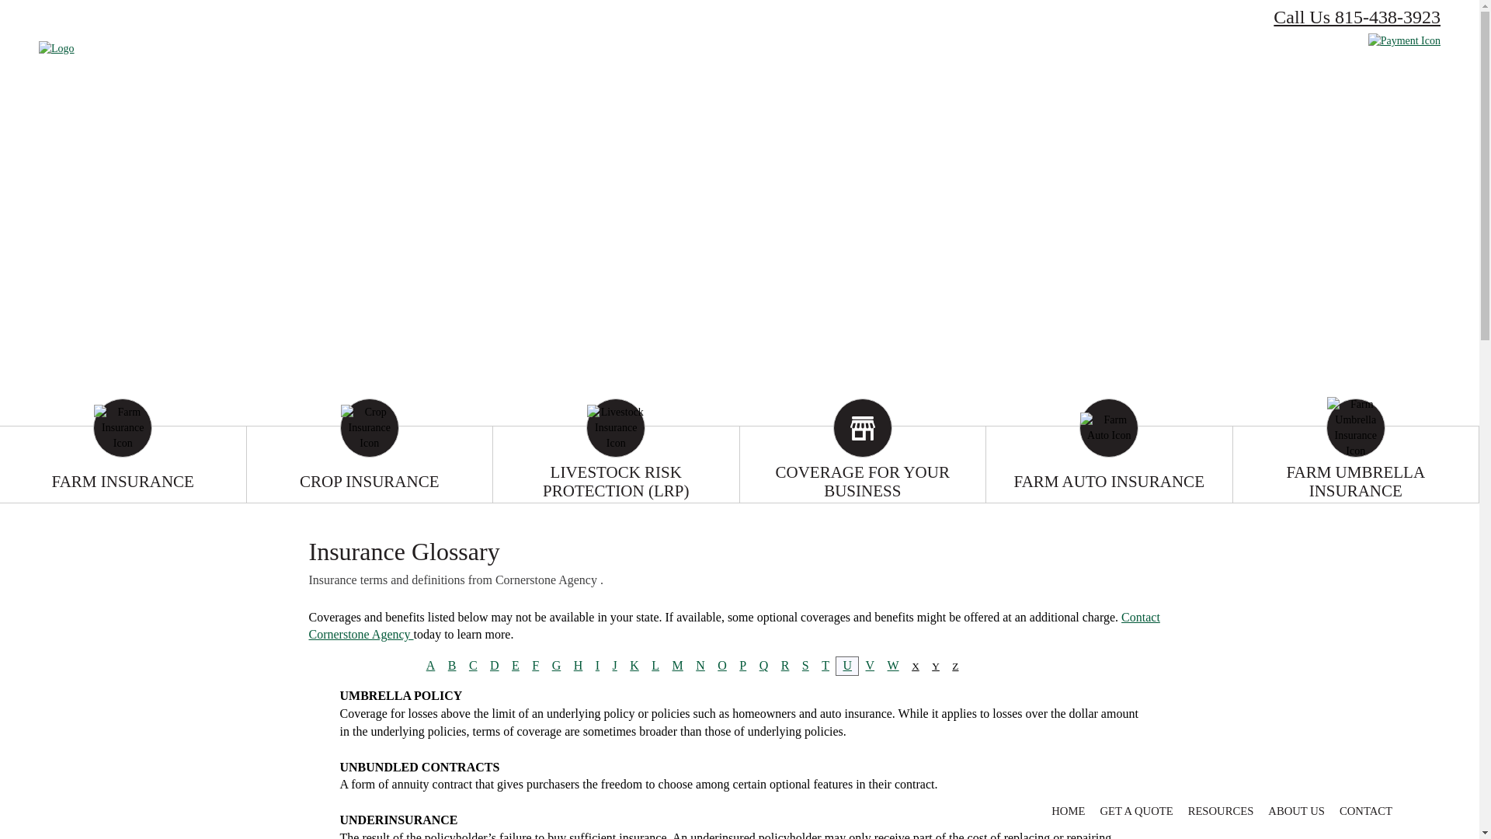 The height and width of the screenshot is (839, 1491). Describe the element at coordinates (557, 665) in the screenshot. I see `G` at that location.